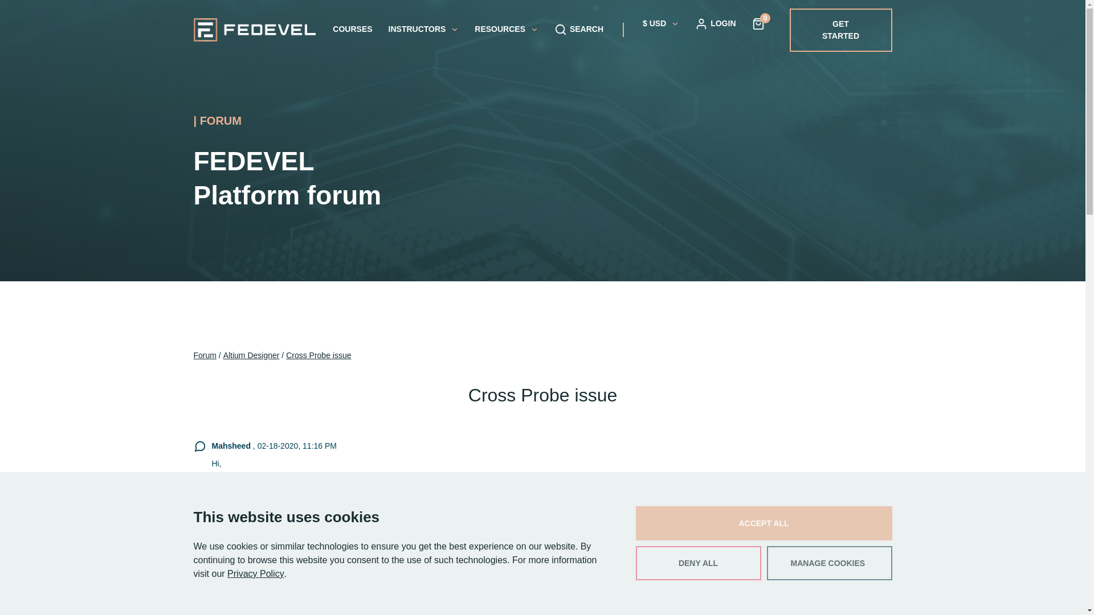 This screenshot has height=615, width=1094. Describe the element at coordinates (318, 355) in the screenshot. I see `Cross Probe issue` at that location.